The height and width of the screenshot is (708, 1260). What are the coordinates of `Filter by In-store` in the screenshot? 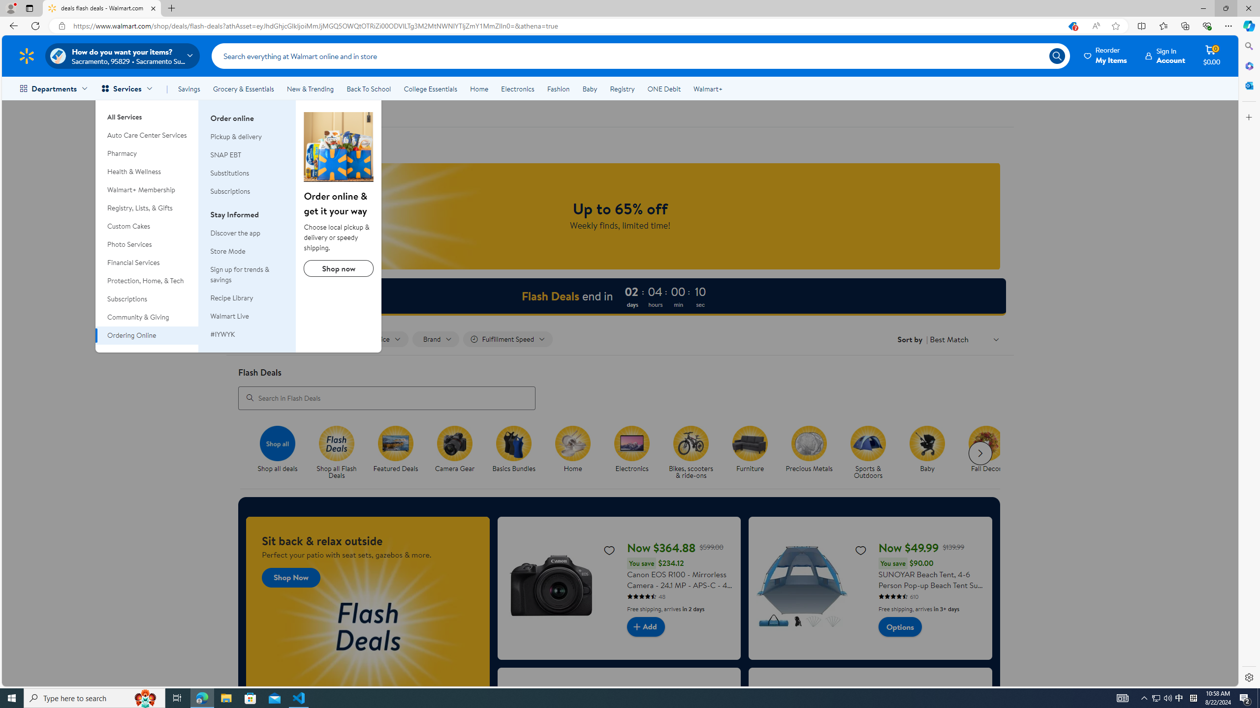 It's located at (325, 339).